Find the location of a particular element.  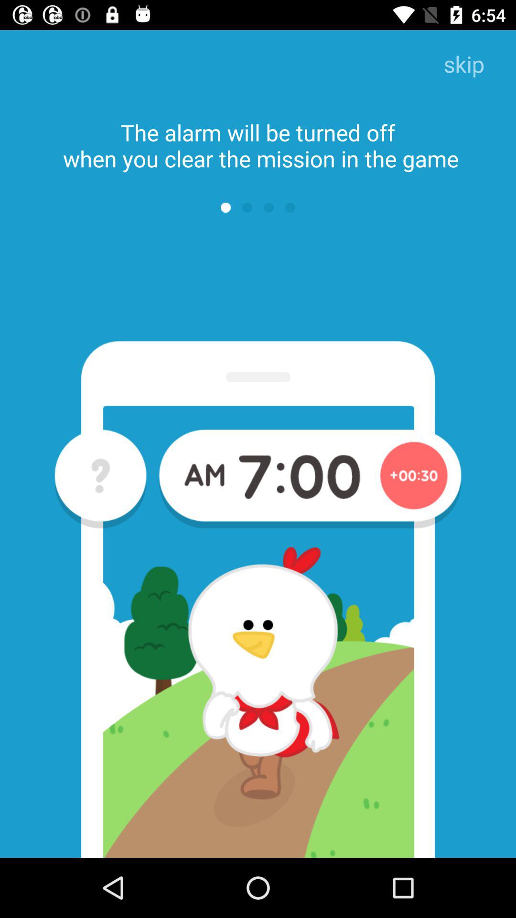

press item at the top right corner is located at coordinates (464, 65).